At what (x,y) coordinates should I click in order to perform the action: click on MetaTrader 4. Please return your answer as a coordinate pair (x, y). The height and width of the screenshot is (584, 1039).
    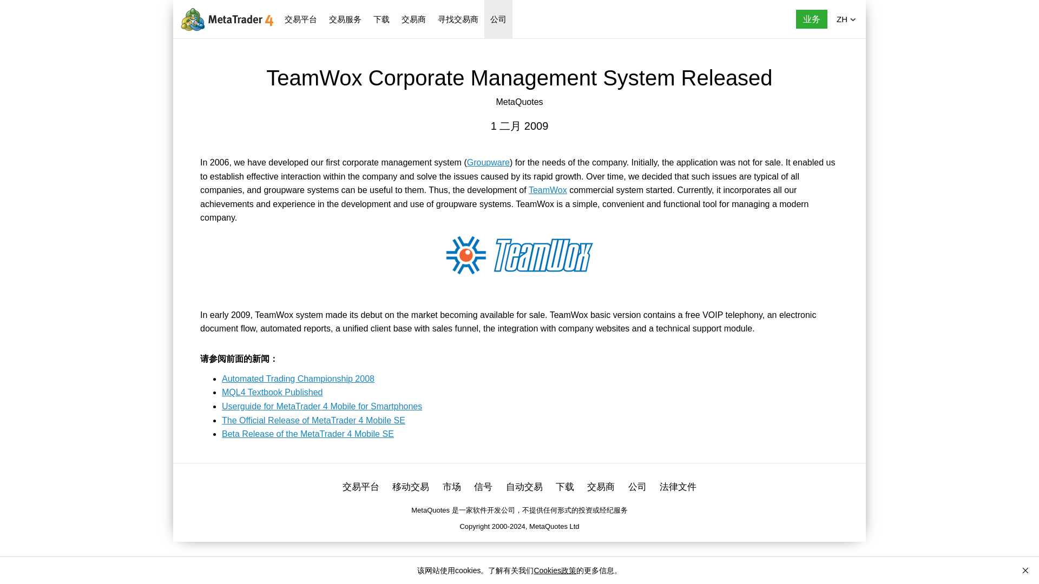
    Looking at the image, I should click on (226, 18).